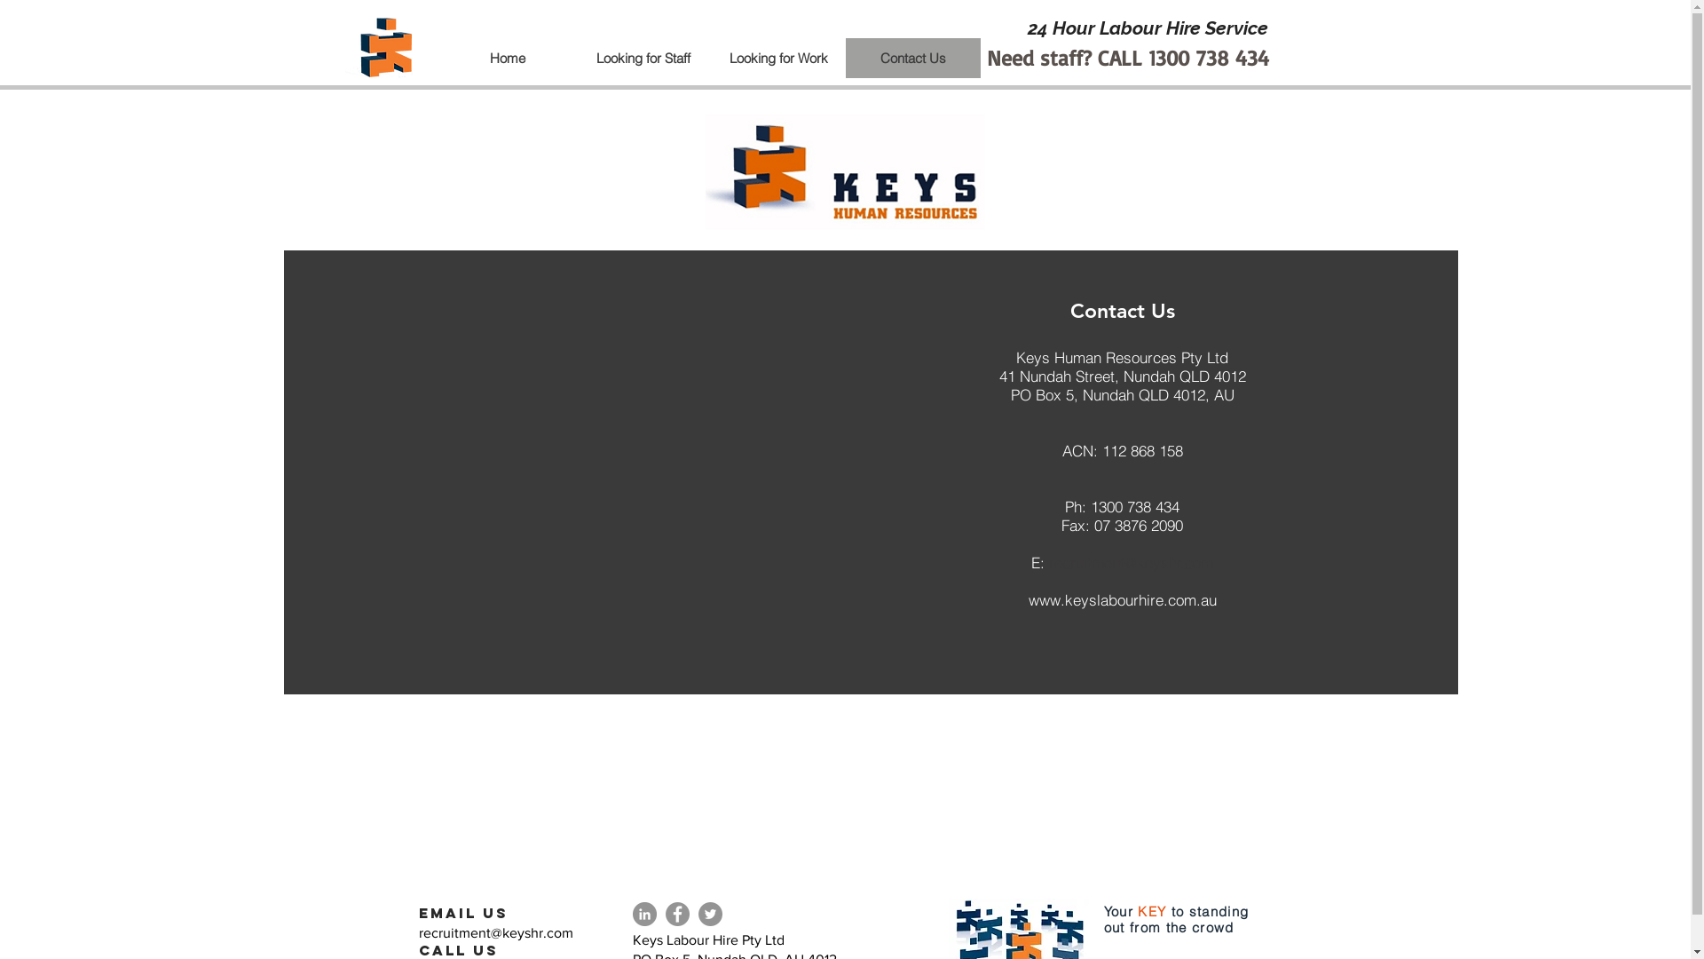  What do you see at coordinates (1145, 28) in the screenshot?
I see `24 Hour Labour Hire Service` at bounding box center [1145, 28].